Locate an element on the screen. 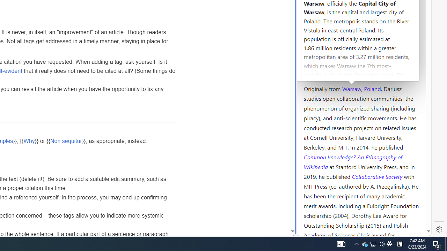 This screenshot has height=251, width=447. Poland is located at coordinates (372, 88).